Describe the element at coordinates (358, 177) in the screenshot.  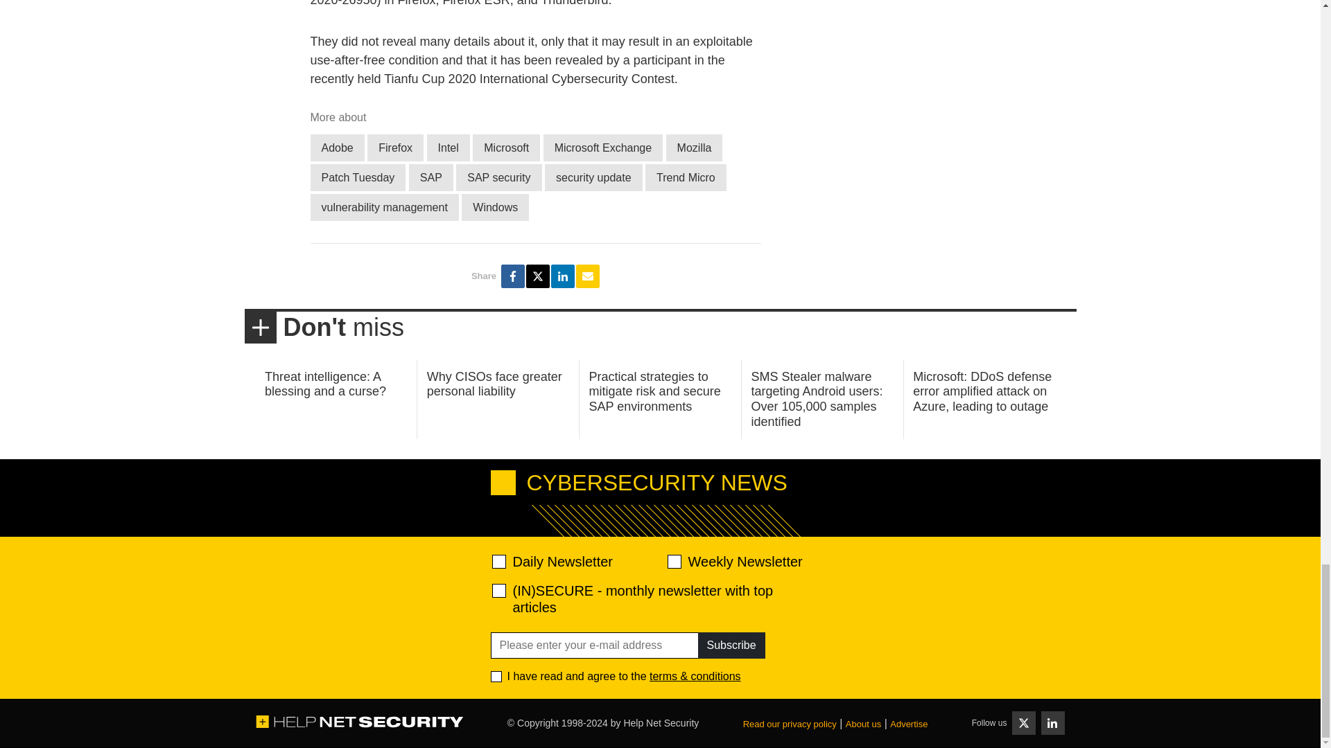
I see `Patch Tuesday` at that location.